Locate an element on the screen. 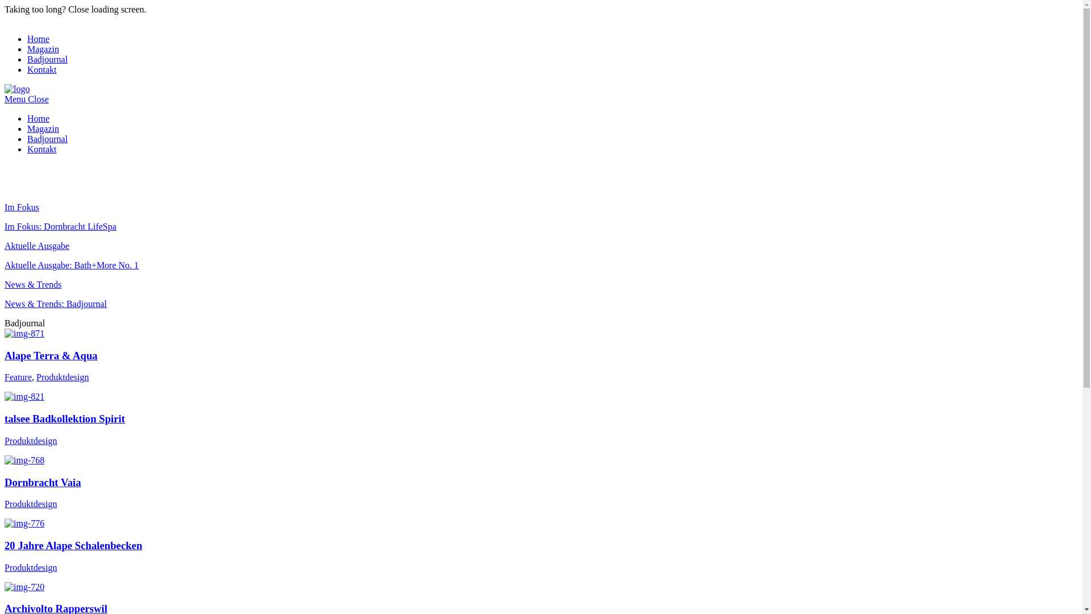  Dornbracht Vaia is located at coordinates (43, 482).